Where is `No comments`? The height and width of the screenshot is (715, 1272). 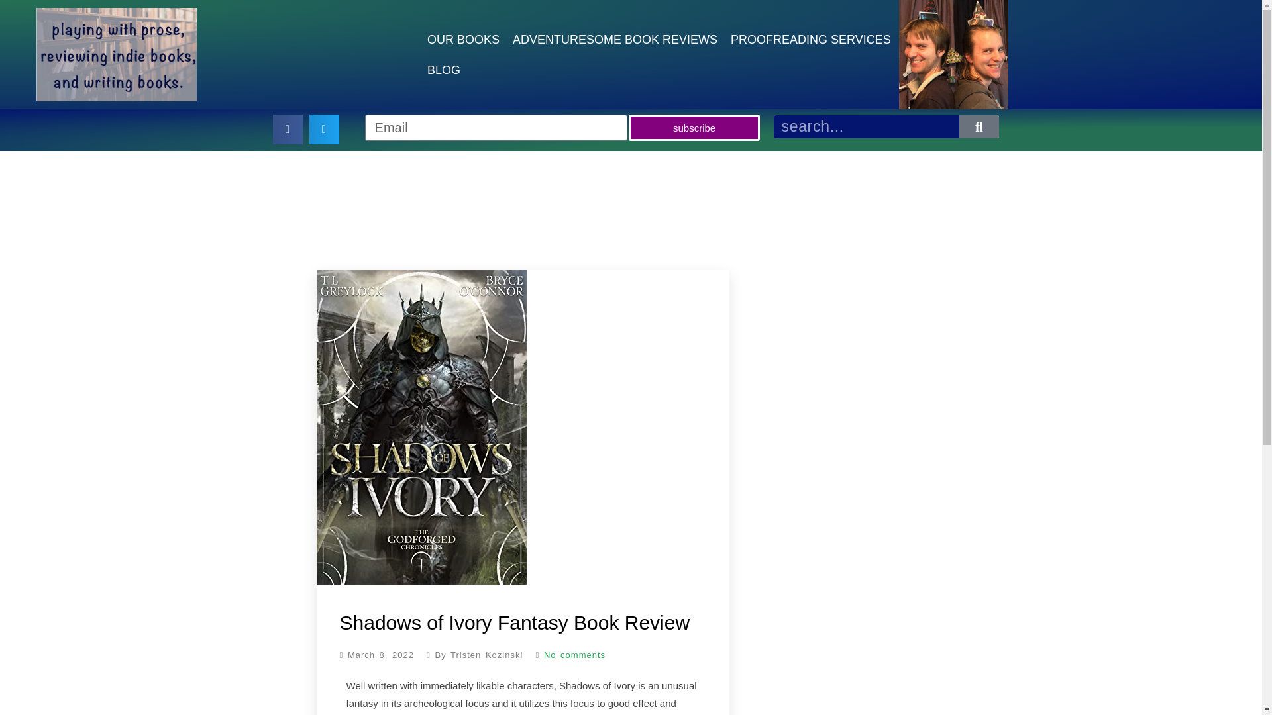 No comments is located at coordinates (566, 654).